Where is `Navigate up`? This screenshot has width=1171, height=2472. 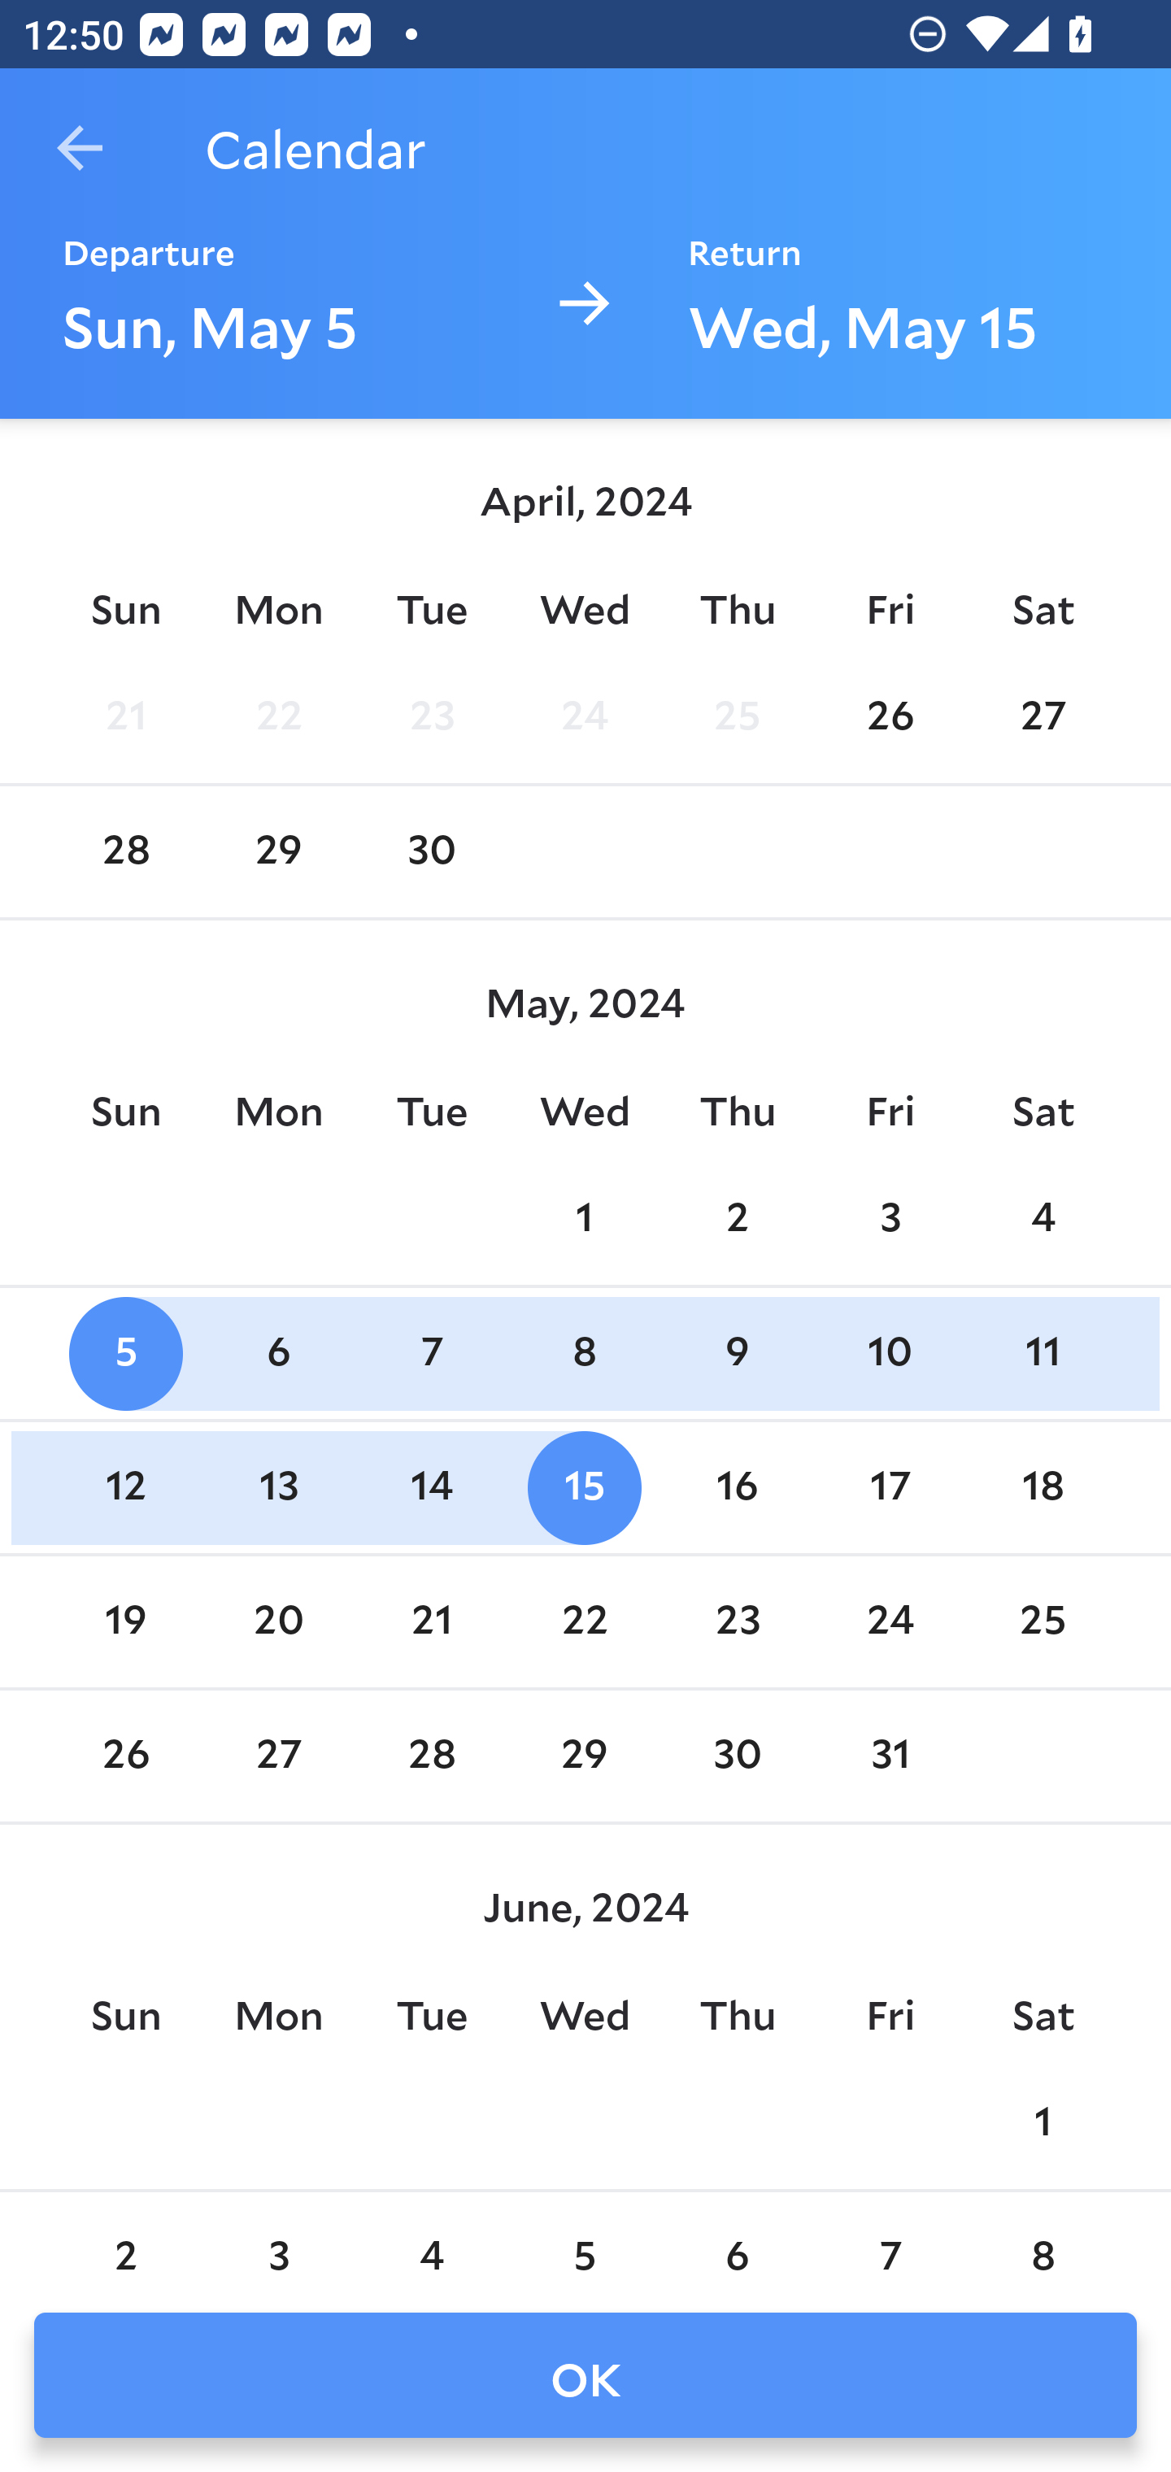 Navigate up is located at coordinates (80, 148).